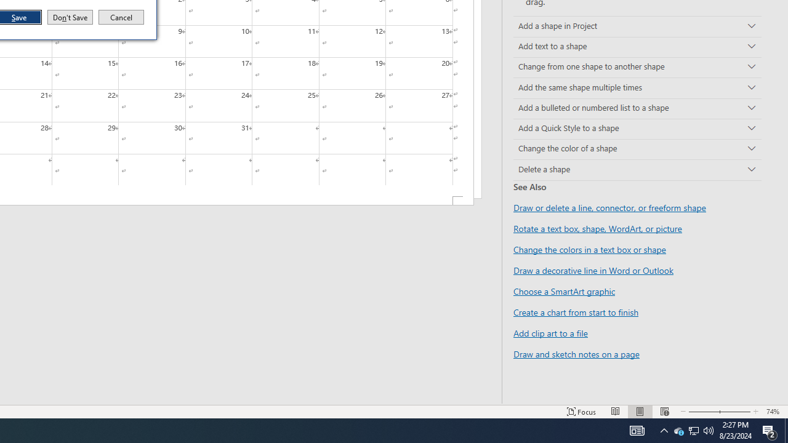 Image resolution: width=788 pixels, height=443 pixels. I want to click on Zoom In, so click(731, 411).